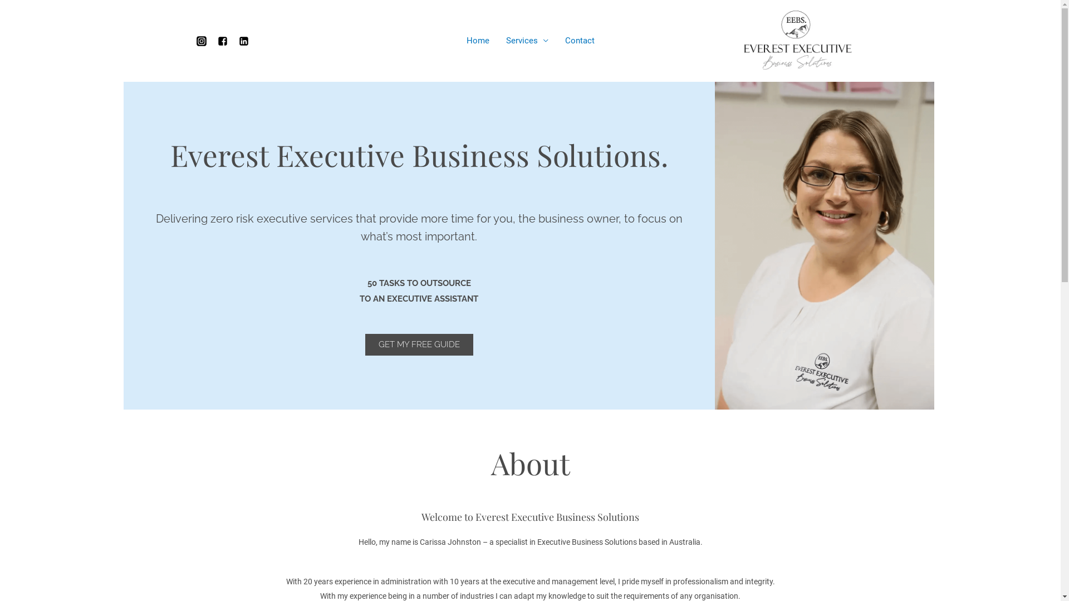  Describe the element at coordinates (527, 41) in the screenshot. I see `Services` at that location.